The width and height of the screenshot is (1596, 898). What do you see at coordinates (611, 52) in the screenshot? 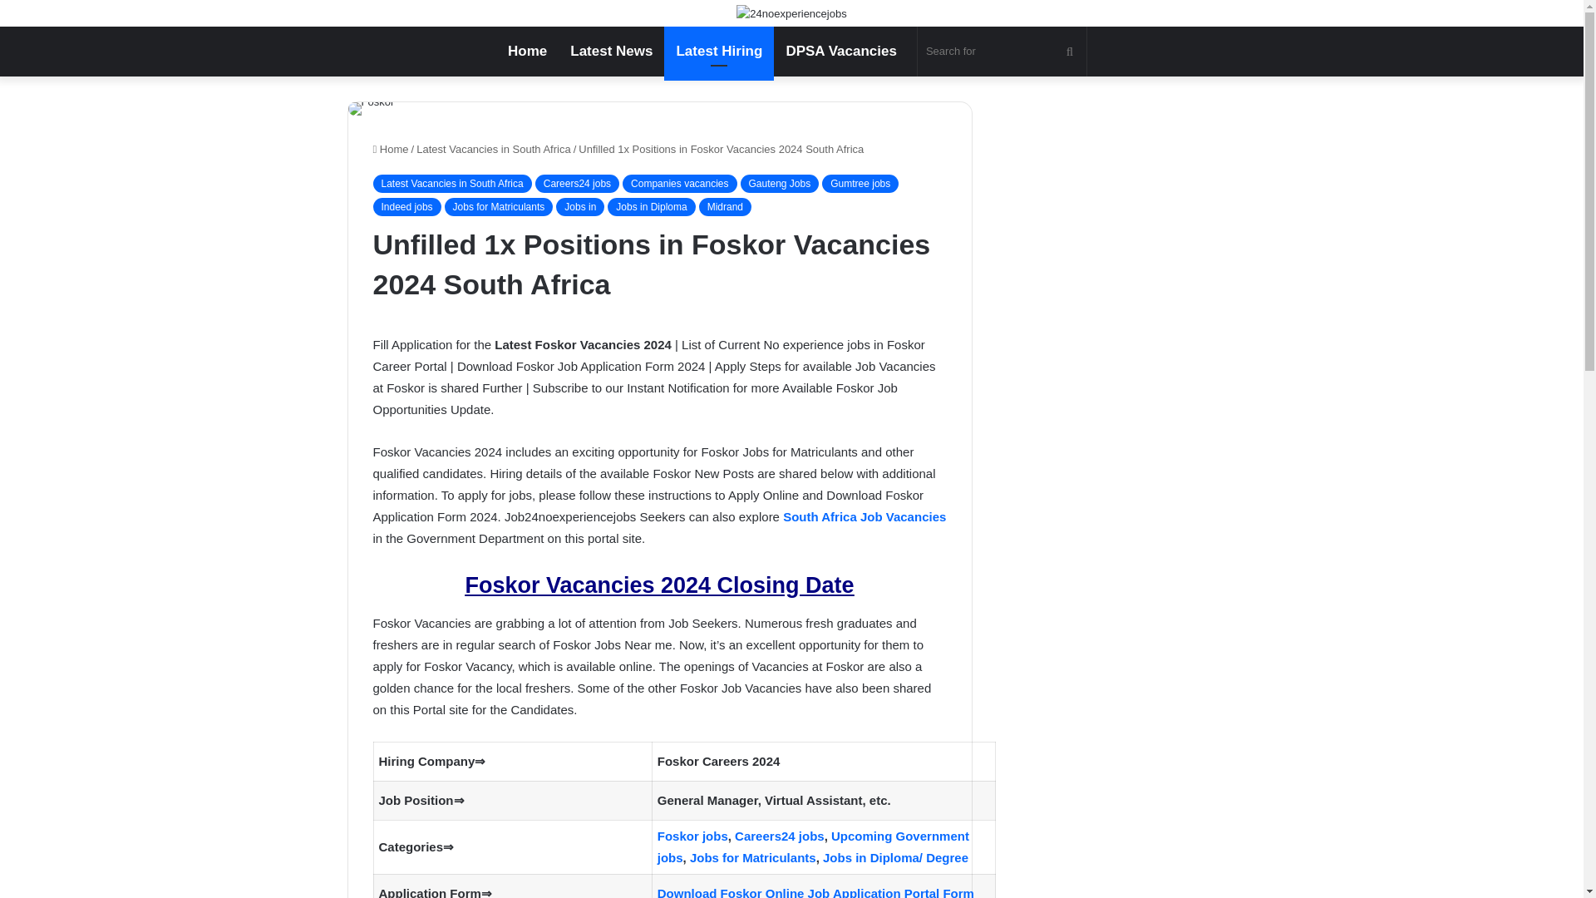
I see `Latest News` at bounding box center [611, 52].